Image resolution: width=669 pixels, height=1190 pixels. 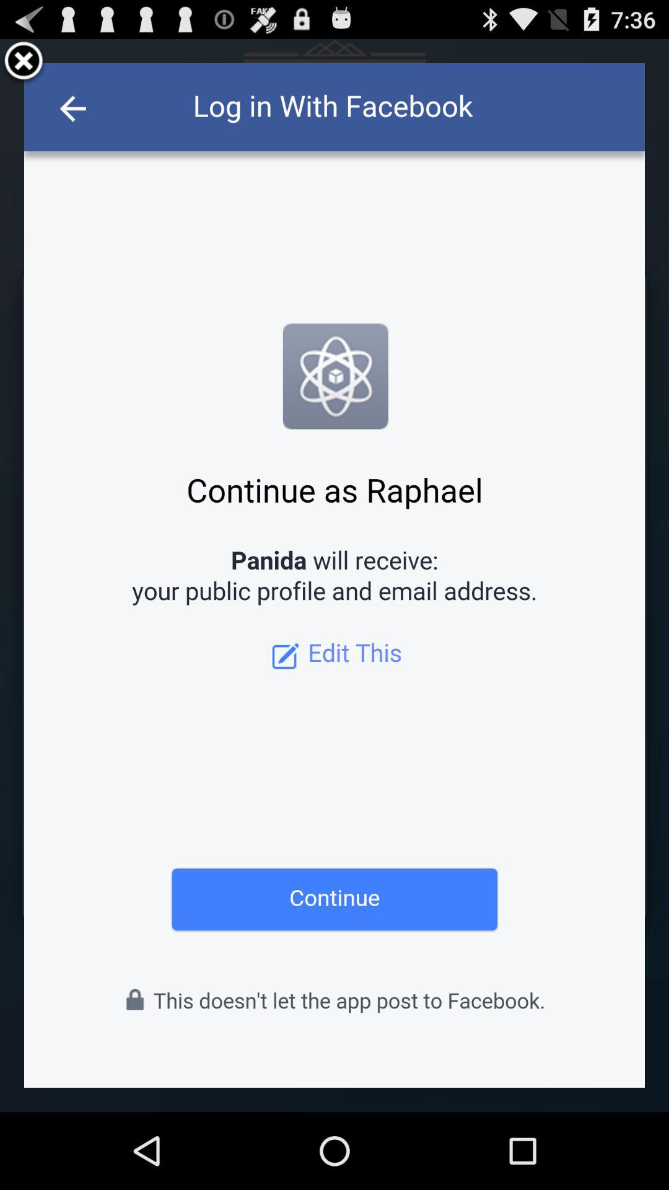 I want to click on continue facebook, so click(x=334, y=575).